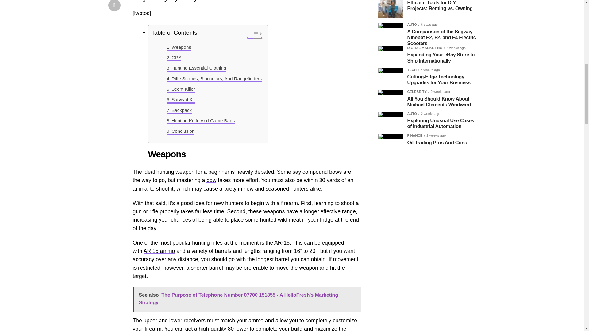 The width and height of the screenshot is (589, 331). I want to click on Hunting Essential Clothing, so click(196, 68).